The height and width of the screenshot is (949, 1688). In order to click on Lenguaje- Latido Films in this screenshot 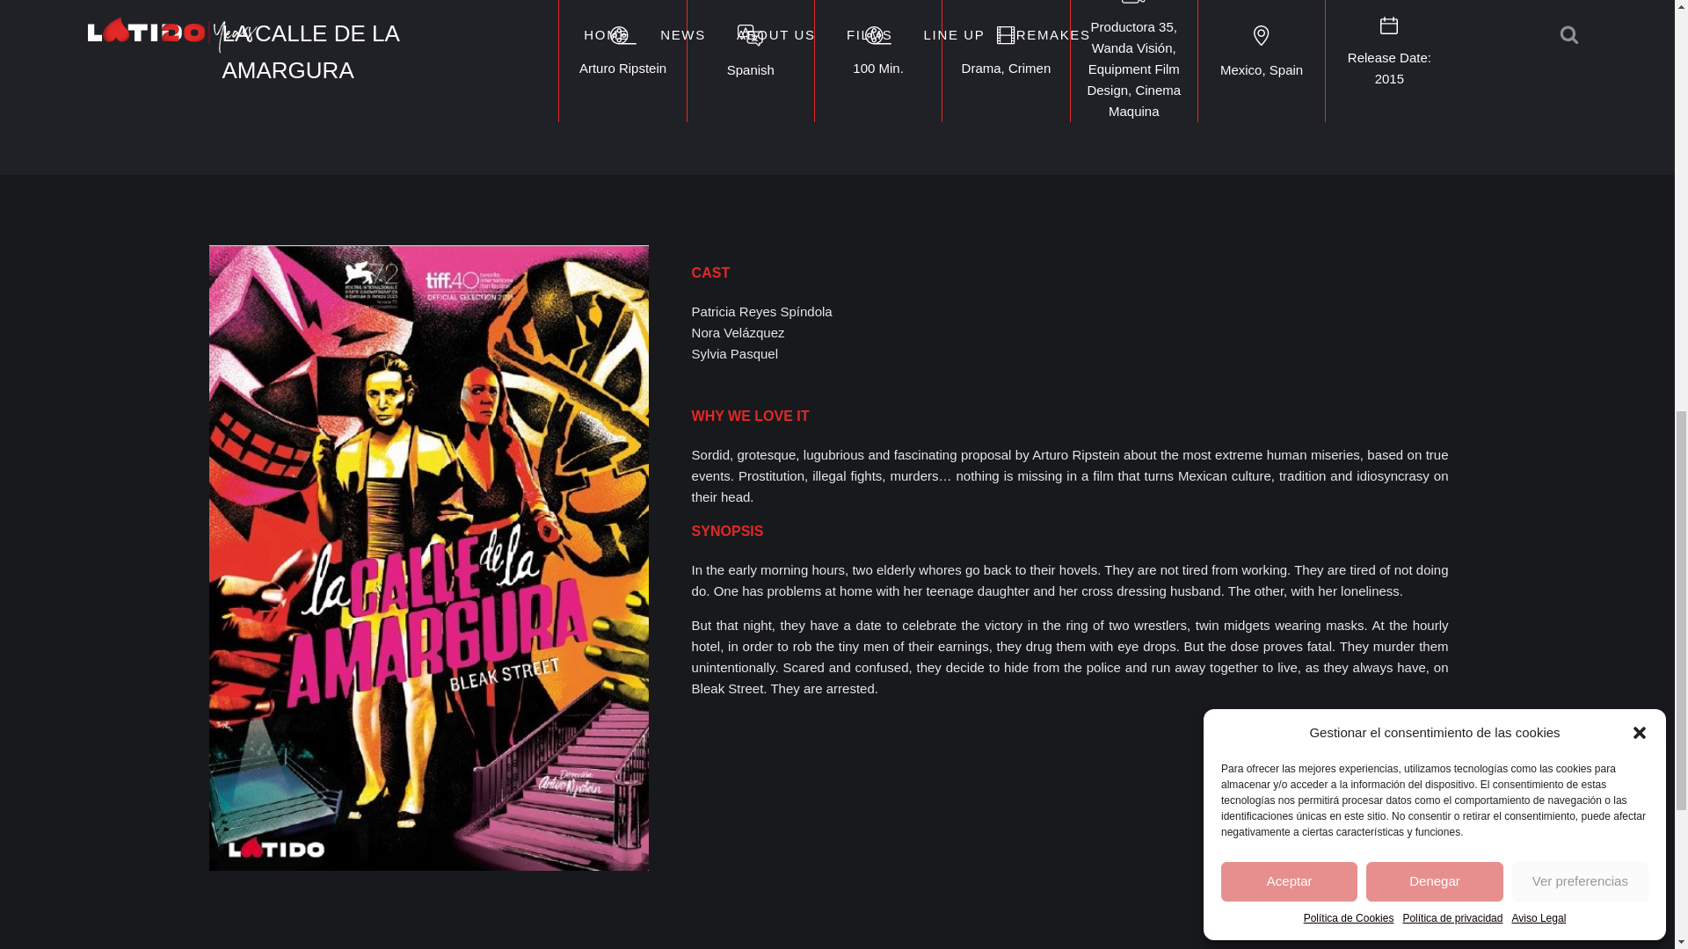, I will do `click(750, 35)`.